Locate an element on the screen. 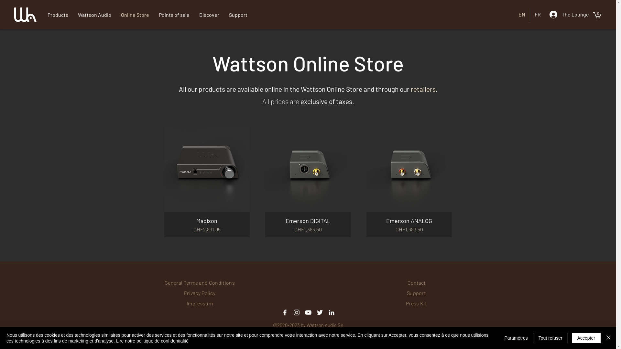 This screenshot has height=349, width=621. Points of sale is located at coordinates (174, 15).